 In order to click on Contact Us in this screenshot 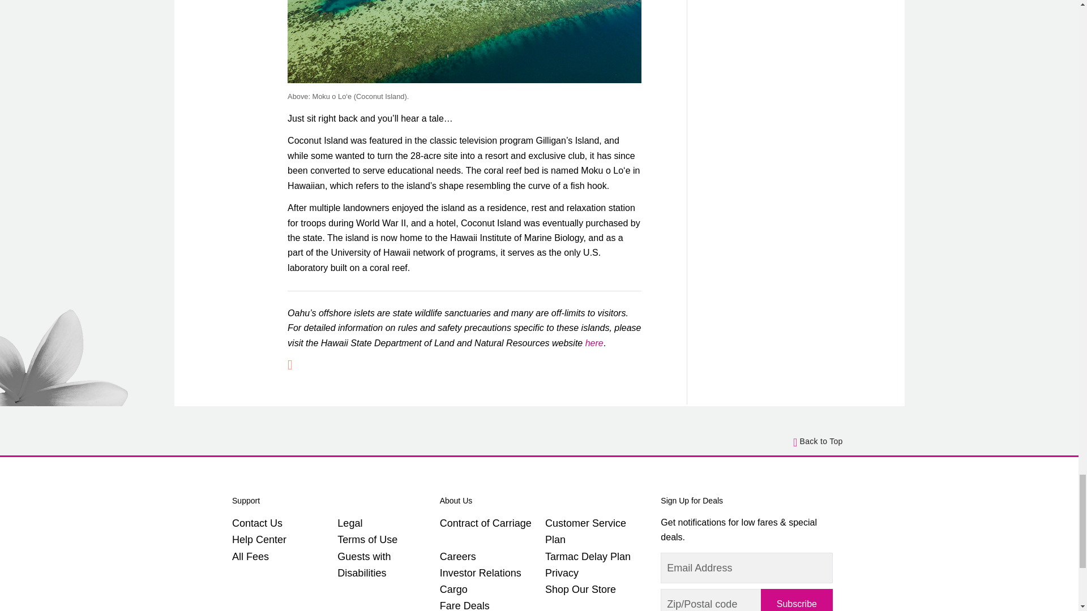, I will do `click(257, 523)`.